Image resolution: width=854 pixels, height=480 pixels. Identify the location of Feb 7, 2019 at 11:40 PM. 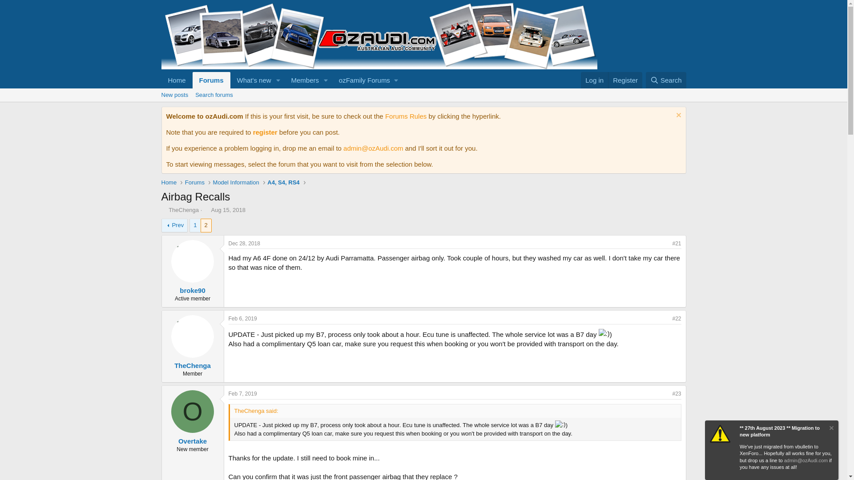
(206, 210).